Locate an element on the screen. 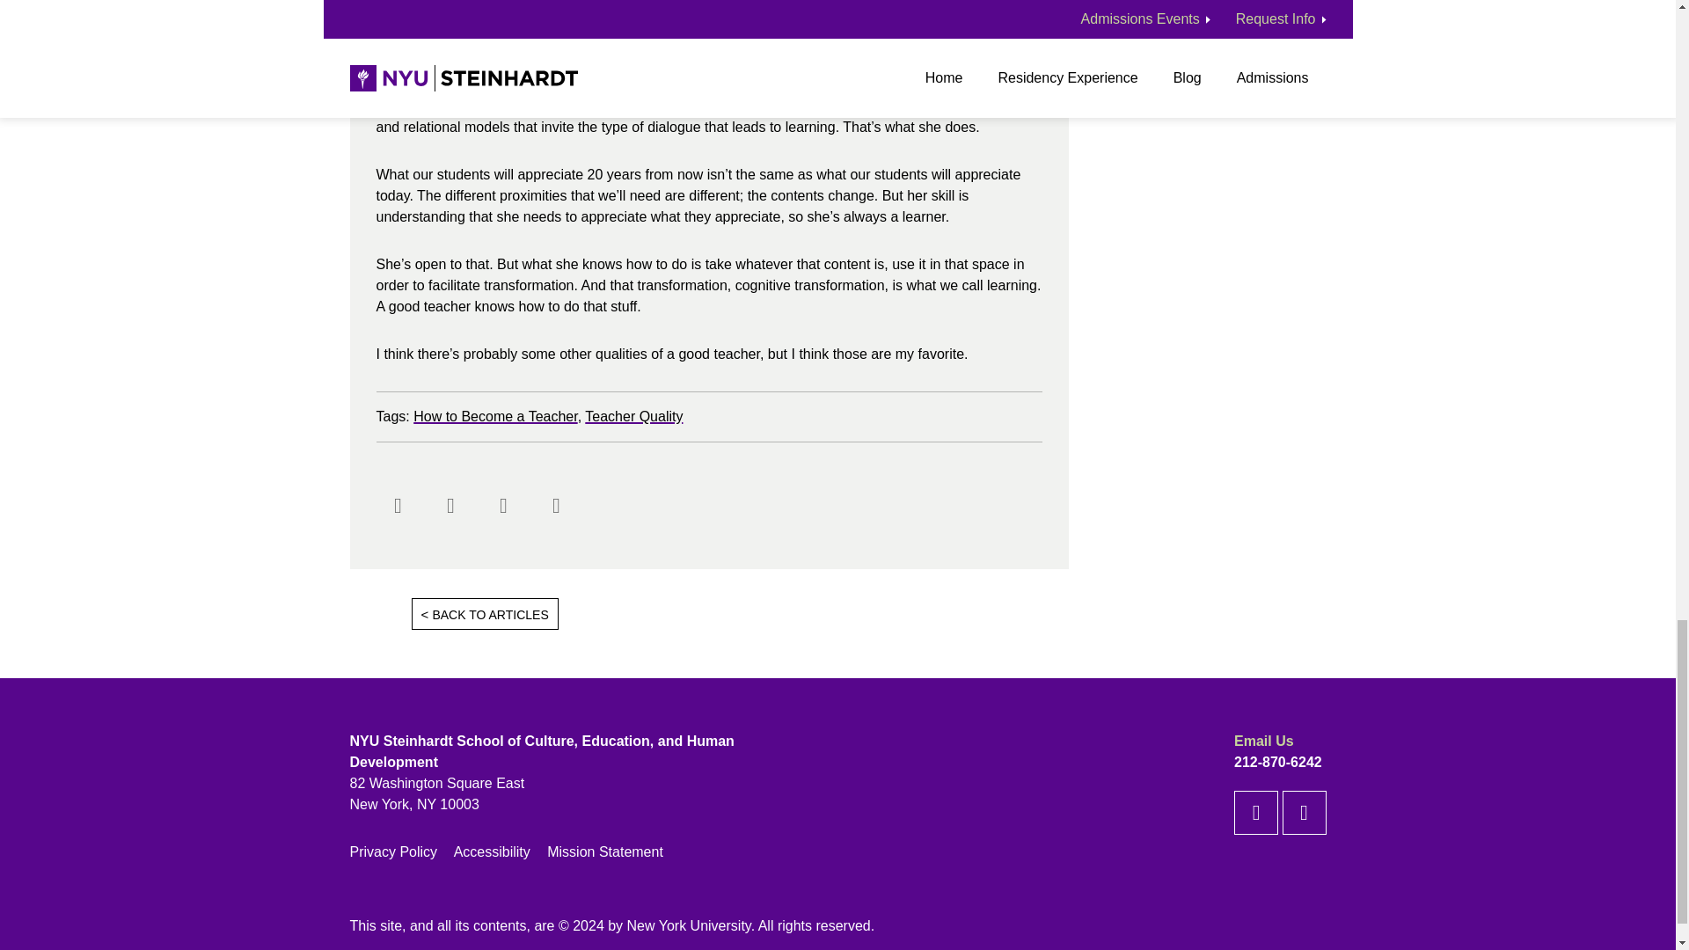 This screenshot has height=950, width=1689. Follow us on Facebook is located at coordinates (1256, 813).